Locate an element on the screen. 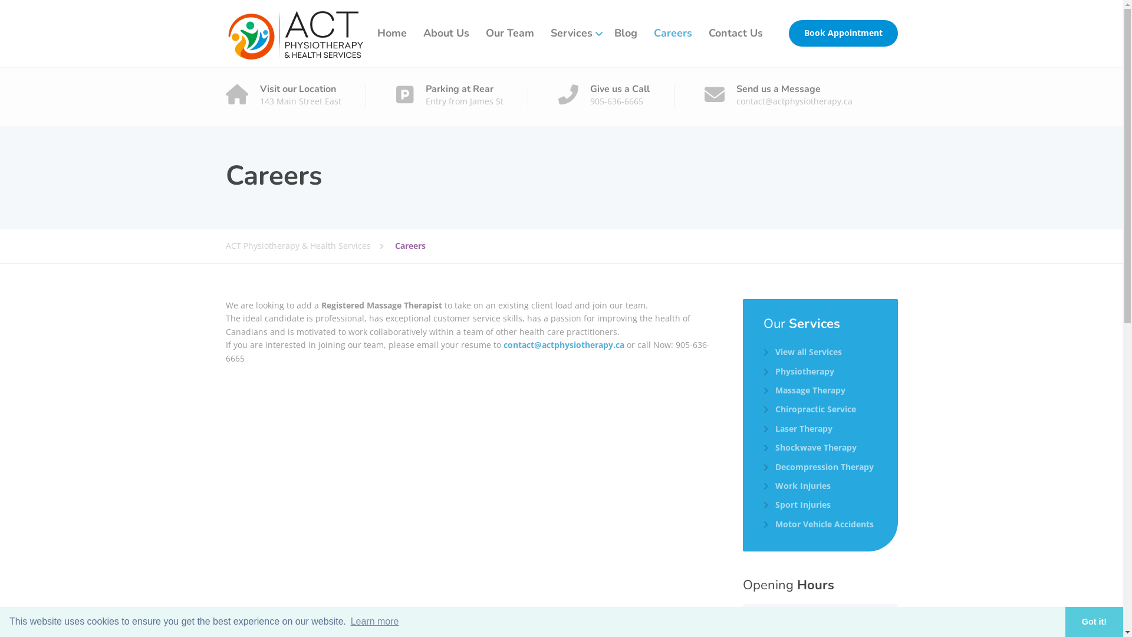 This screenshot has height=637, width=1132. Learn more is located at coordinates (374, 622).